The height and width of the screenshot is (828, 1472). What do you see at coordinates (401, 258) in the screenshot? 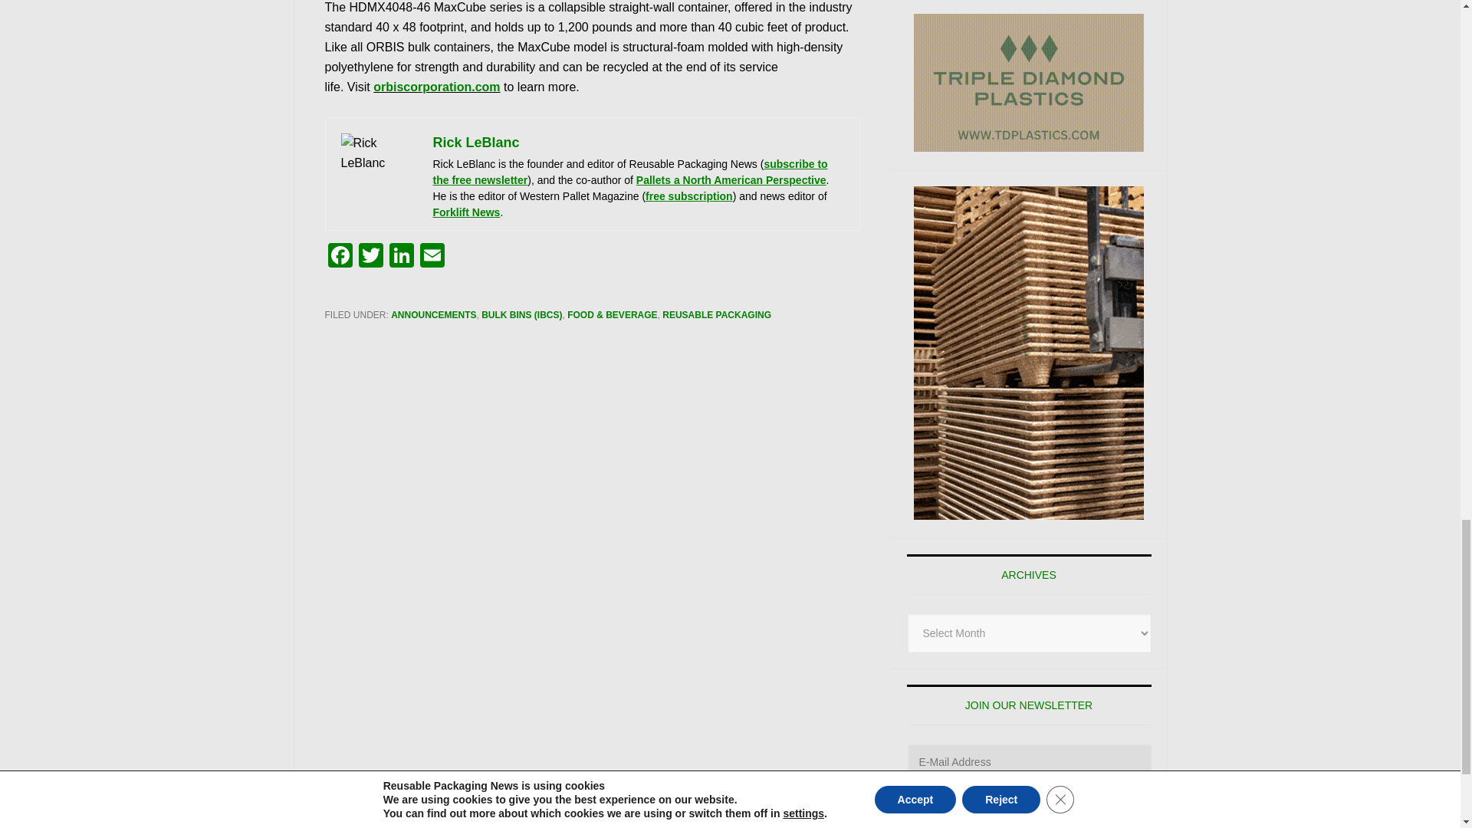
I see `LinkedIn` at bounding box center [401, 258].